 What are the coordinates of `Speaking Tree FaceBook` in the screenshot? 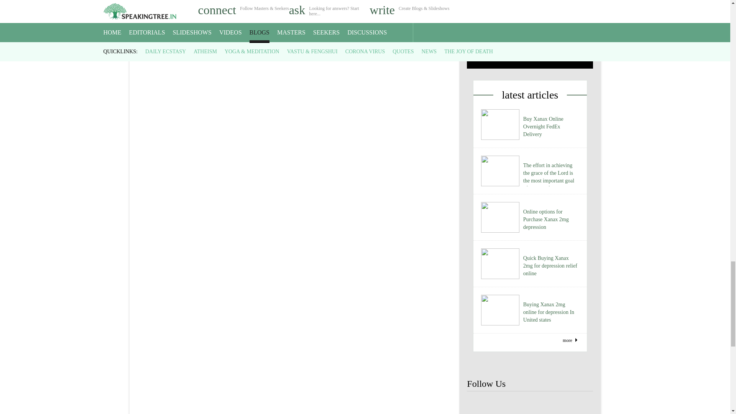 It's located at (530, 405).